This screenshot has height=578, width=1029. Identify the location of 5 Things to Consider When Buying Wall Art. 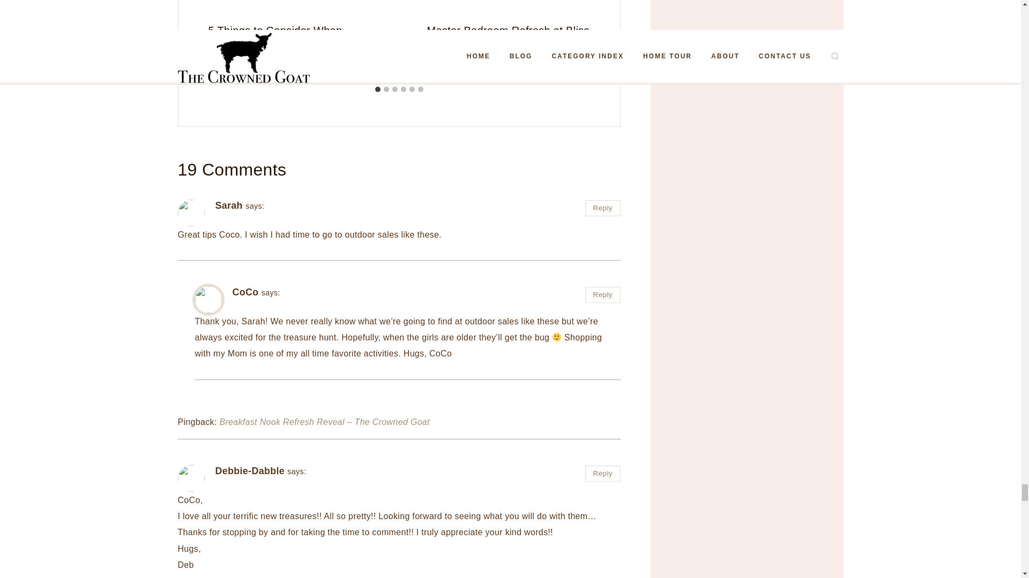
(274, 39).